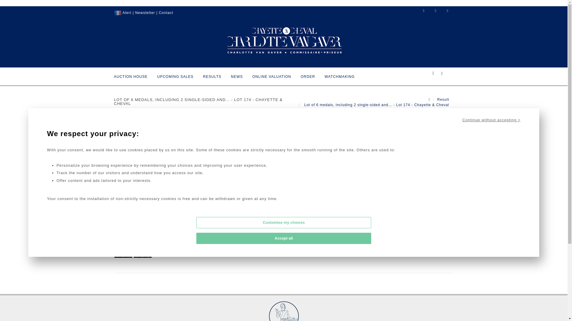  I want to click on AUCTION HOUSE, so click(131, 75).